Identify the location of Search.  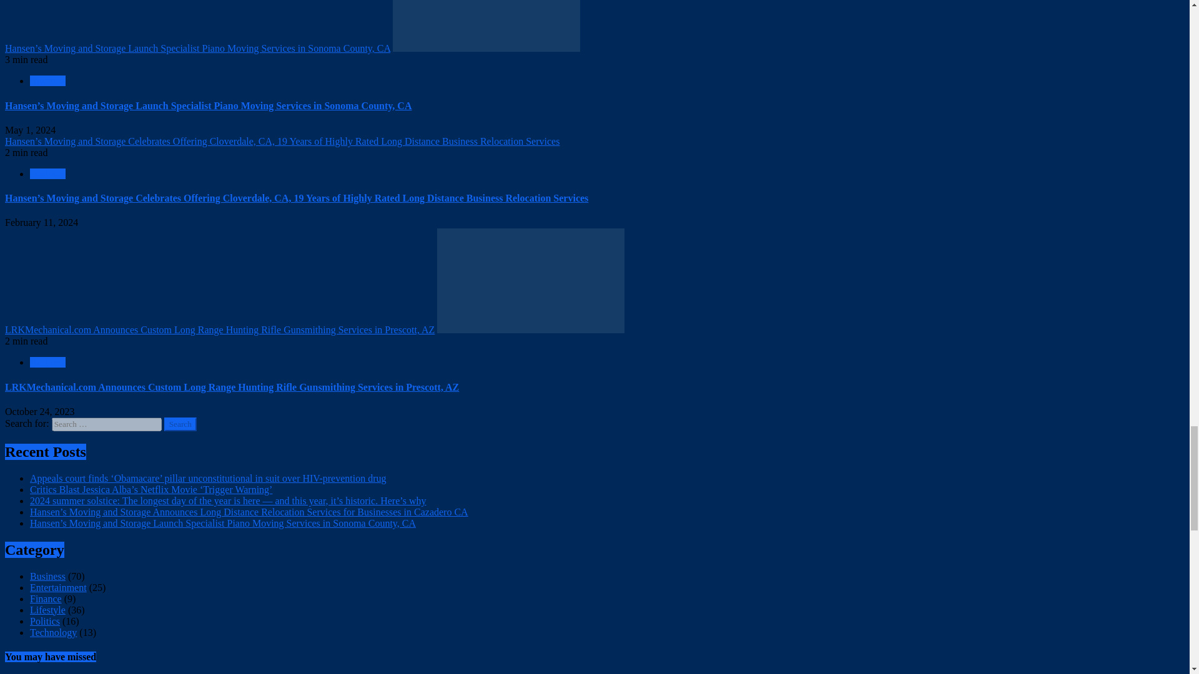
(180, 424).